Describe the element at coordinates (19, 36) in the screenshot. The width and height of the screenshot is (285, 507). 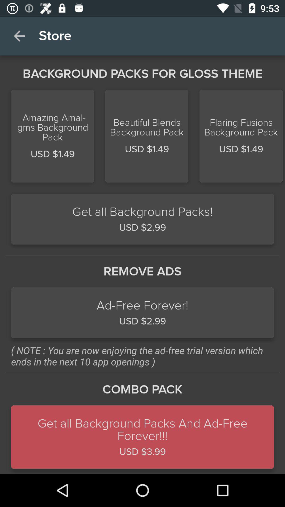
I see `press the item next to store item` at that location.